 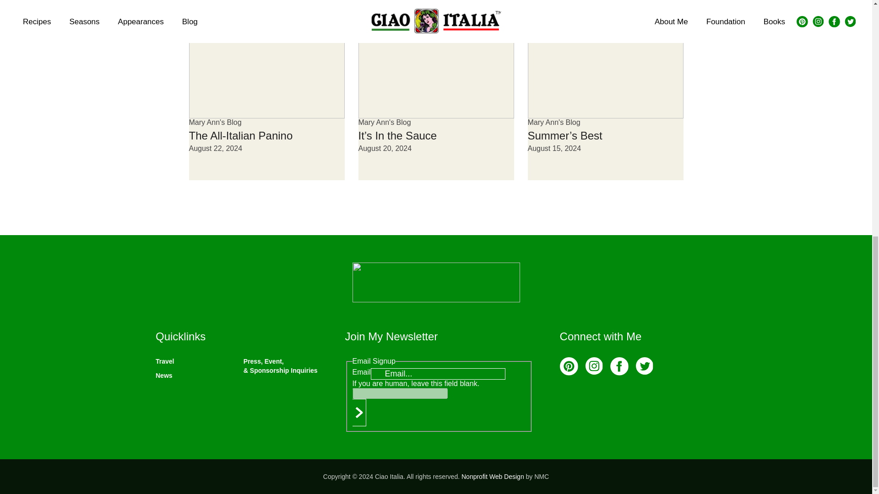 I want to click on Nonprofit Web Design, so click(x=493, y=476).